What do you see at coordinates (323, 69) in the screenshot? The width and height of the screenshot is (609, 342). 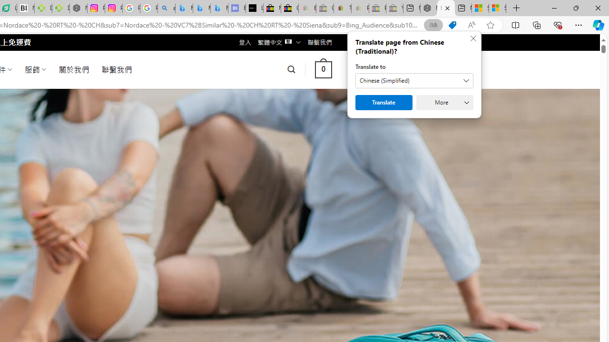 I see ` 0 ` at bounding box center [323, 69].